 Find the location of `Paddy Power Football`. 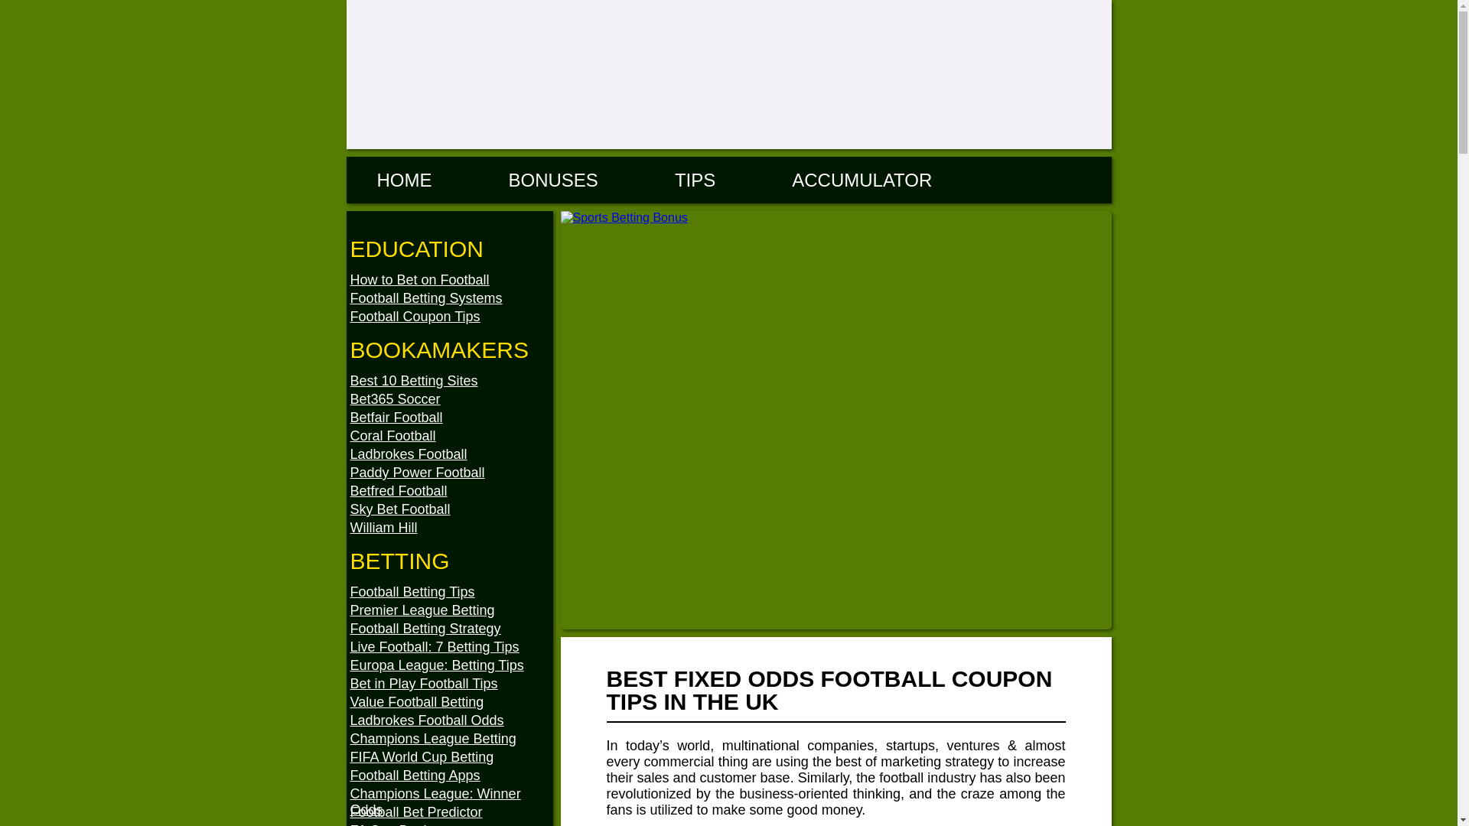

Paddy Power Football is located at coordinates (451, 473).